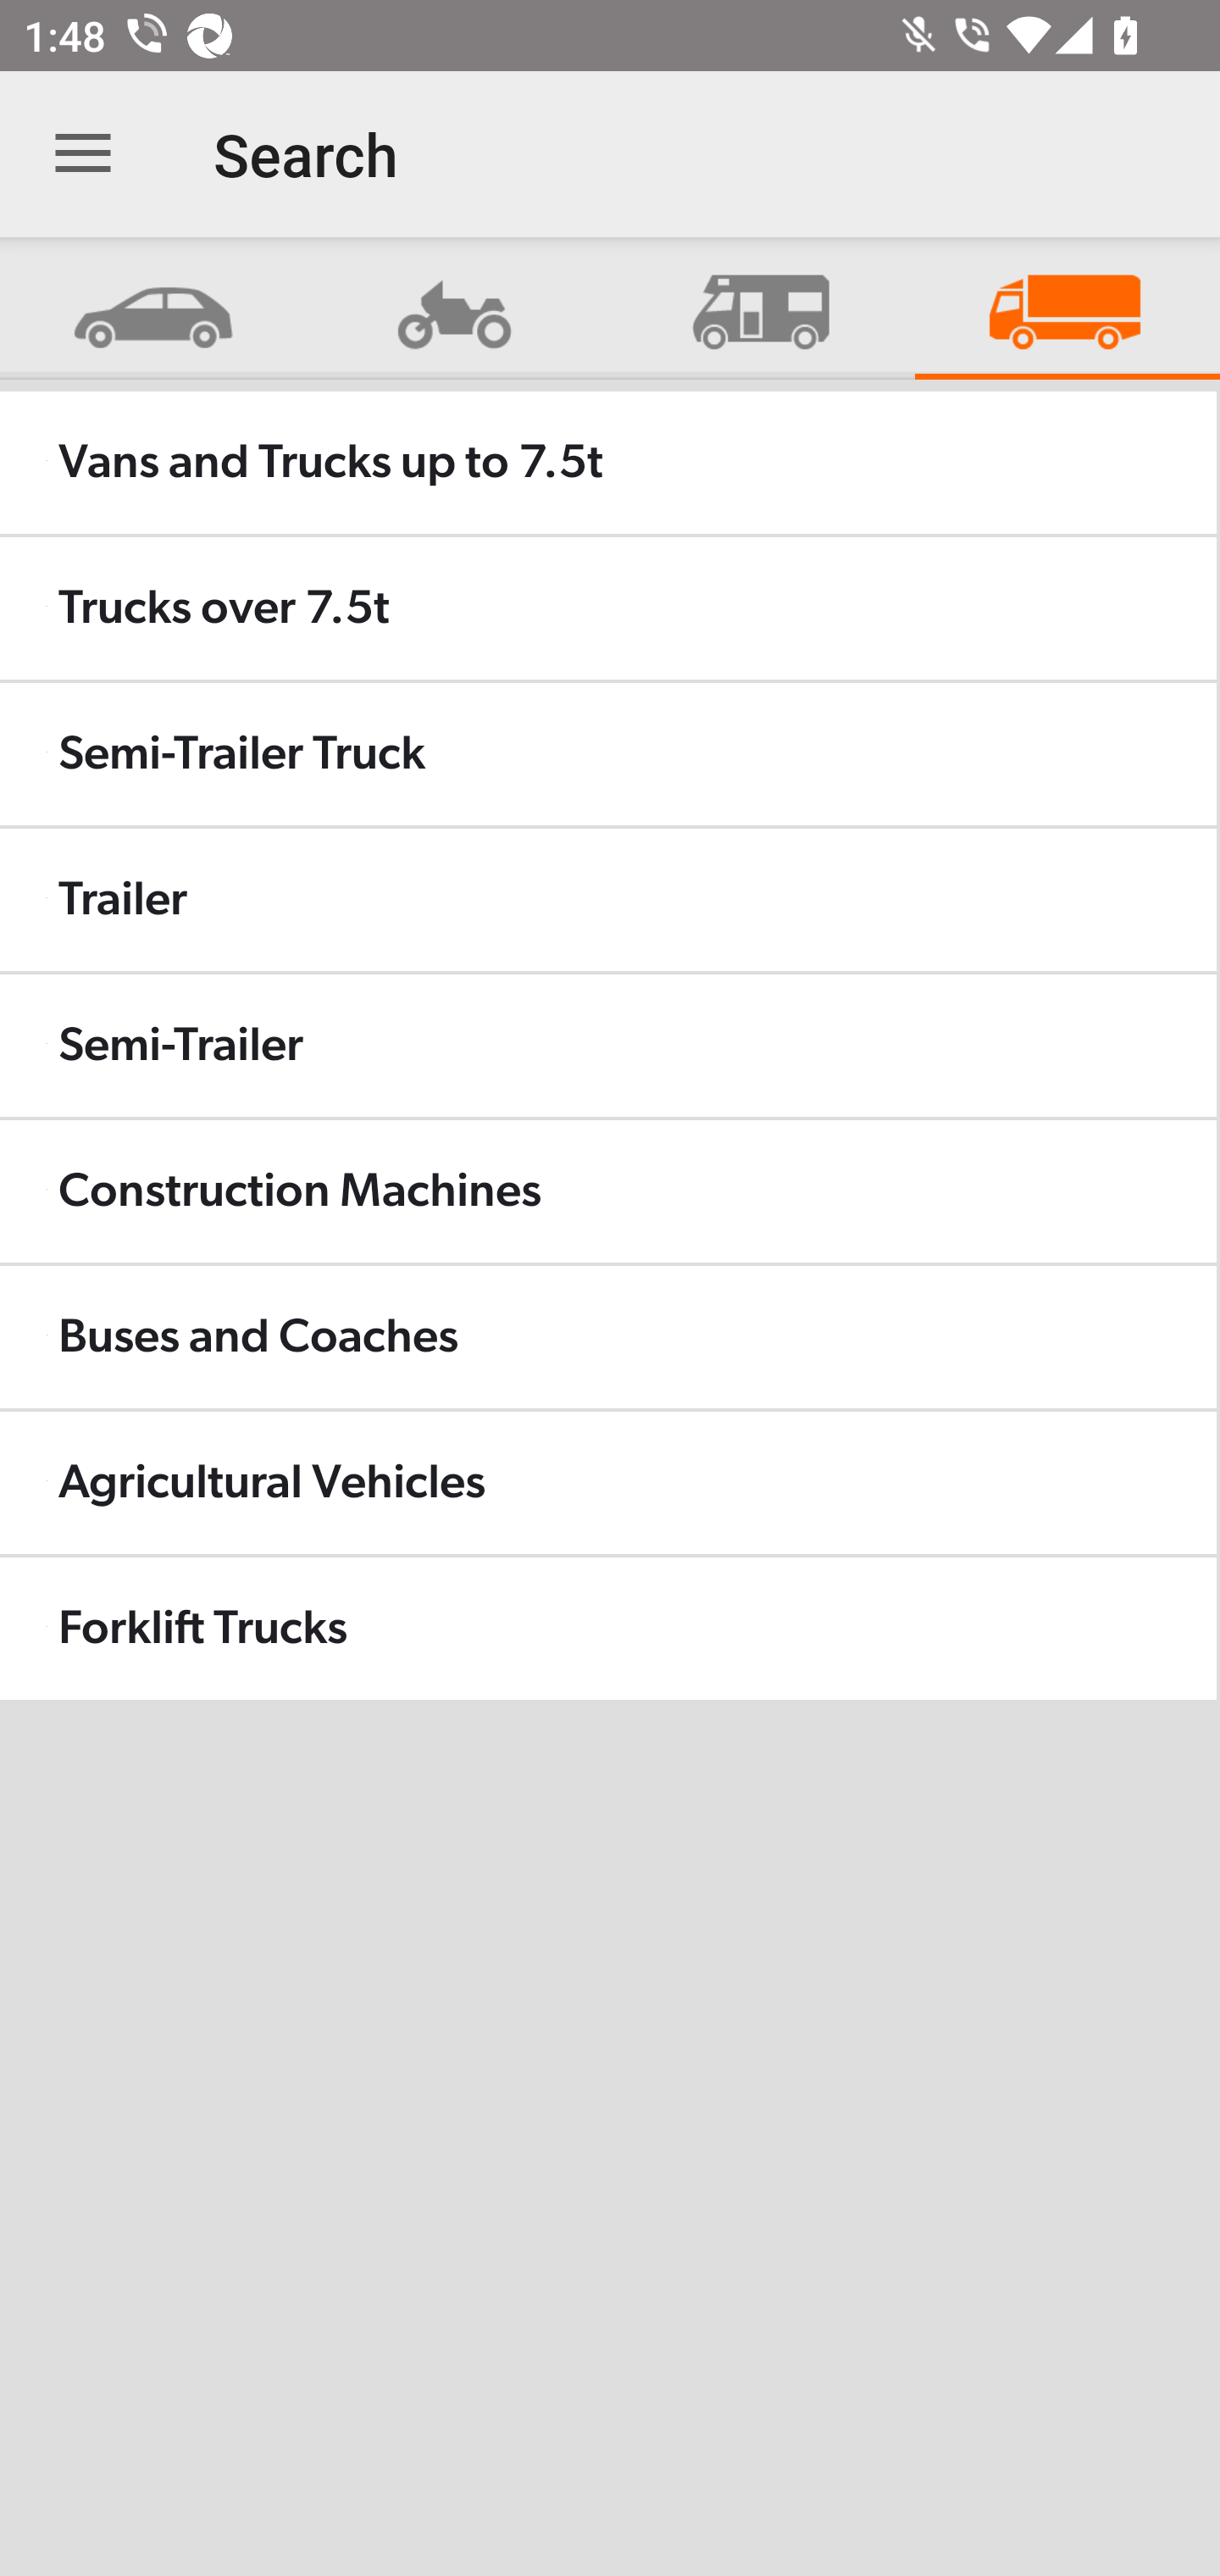 The width and height of the screenshot is (1220, 2576). I want to click on Trailer, so click(608, 900).